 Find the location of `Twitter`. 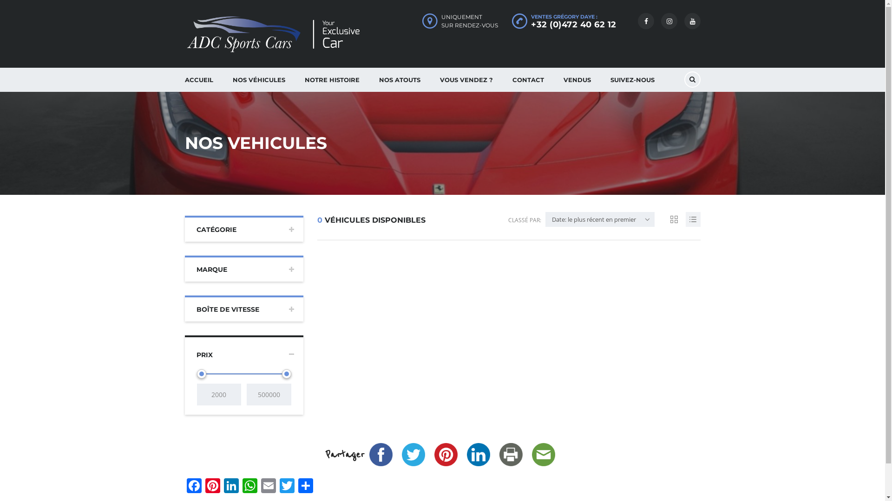

Twitter is located at coordinates (287, 487).